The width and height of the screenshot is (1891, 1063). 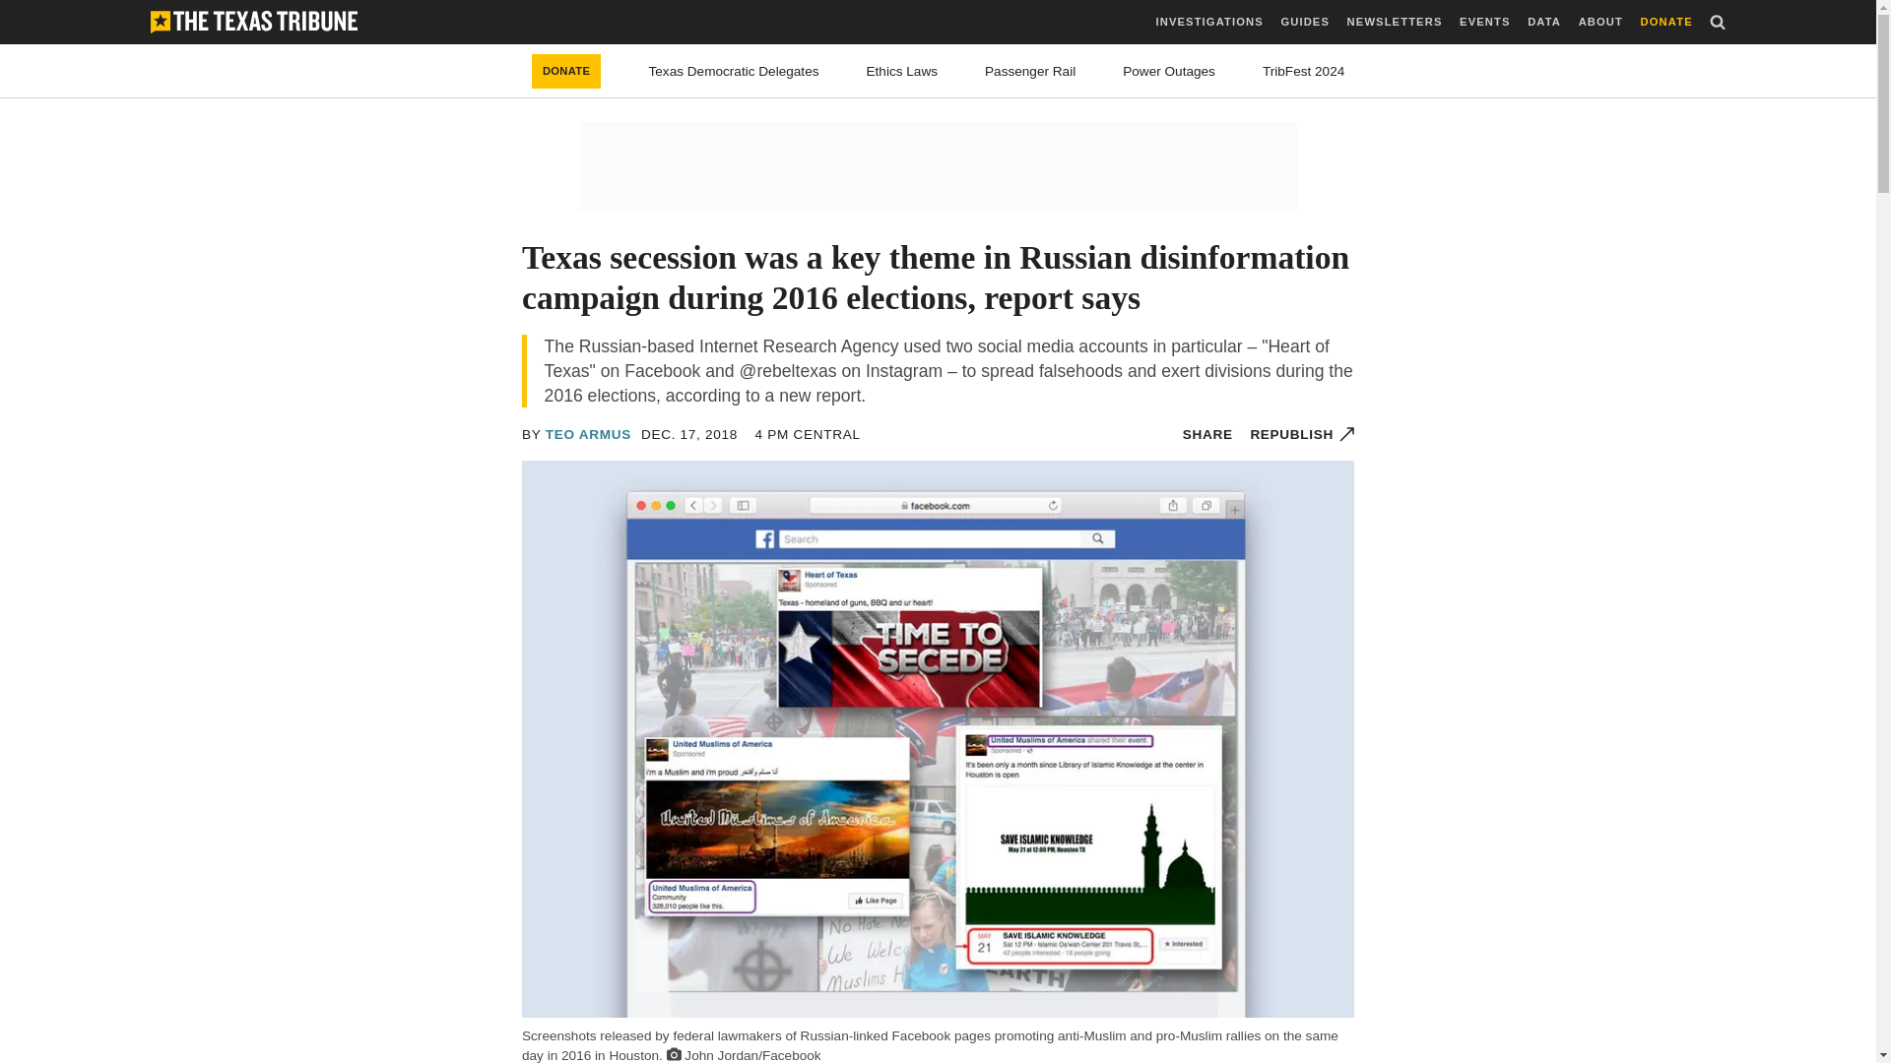 I want to click on Ethics Laws, so click(x=902, y=71).